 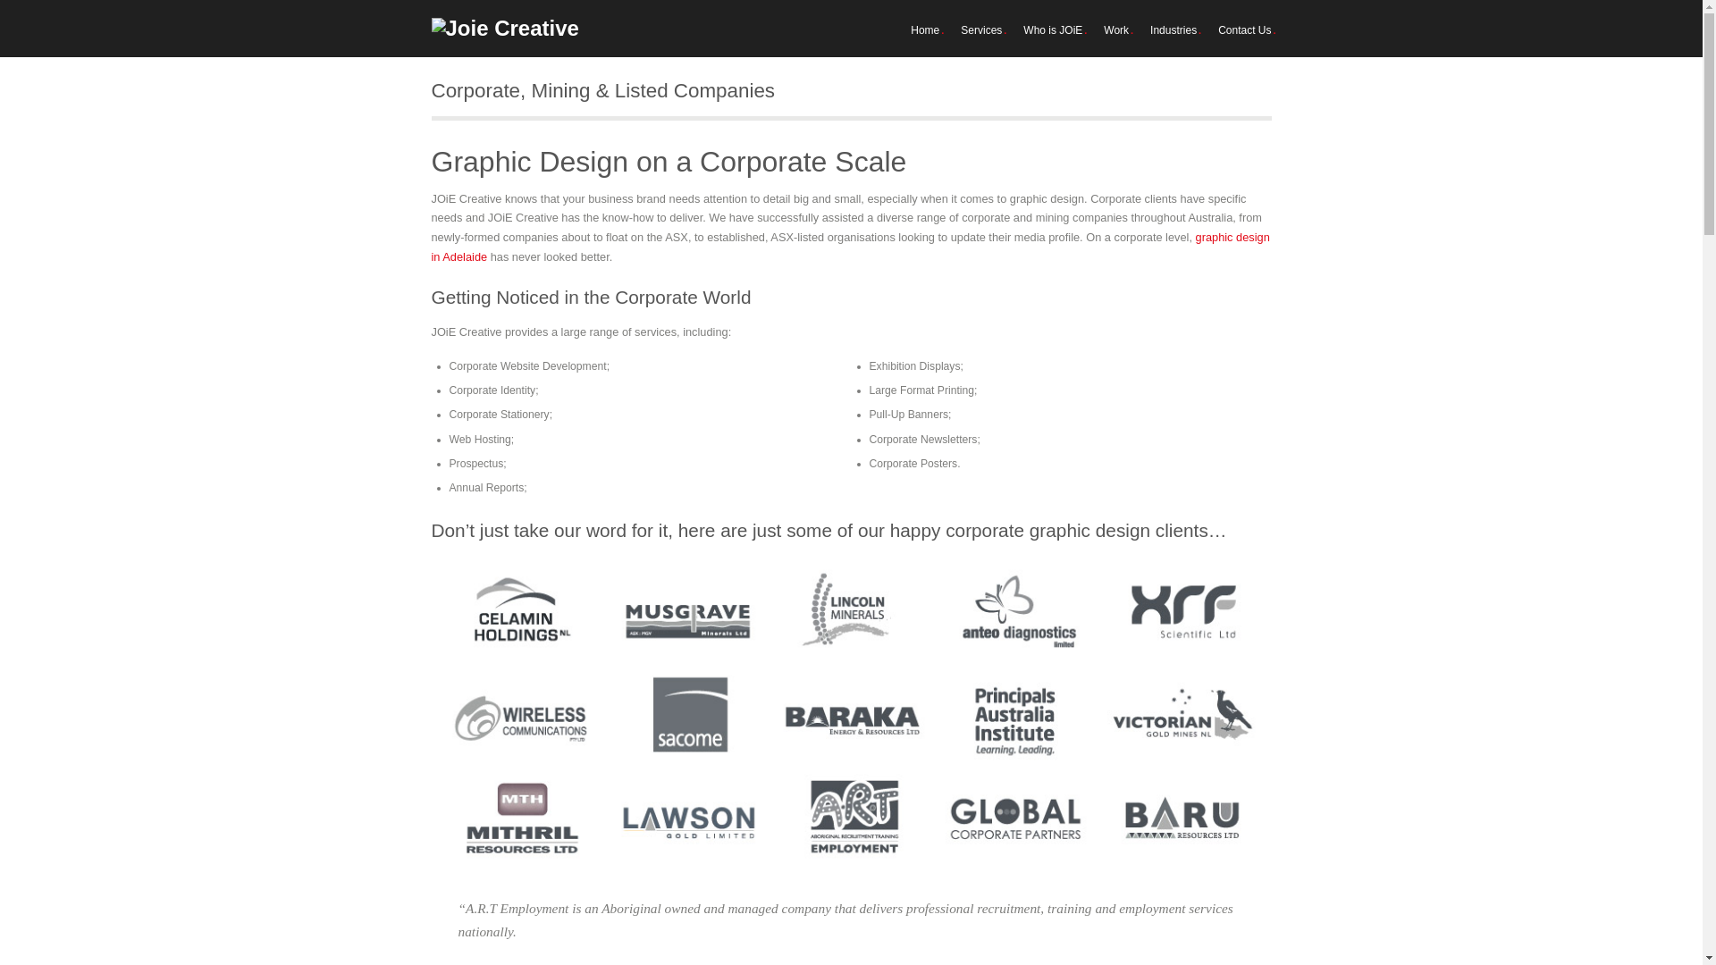 I want to click on Work, so click(x=1116, y=30).